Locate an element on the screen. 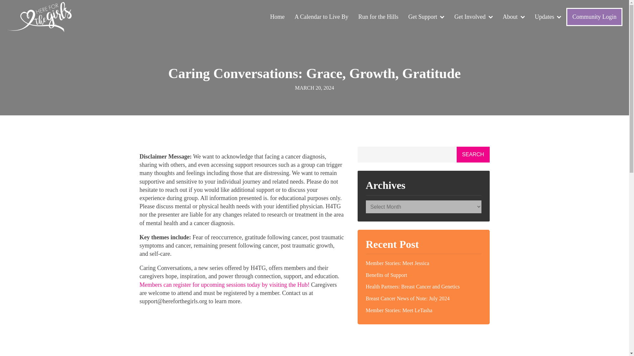 The image size is (634, 356). About is located at coordinates (514, 17).